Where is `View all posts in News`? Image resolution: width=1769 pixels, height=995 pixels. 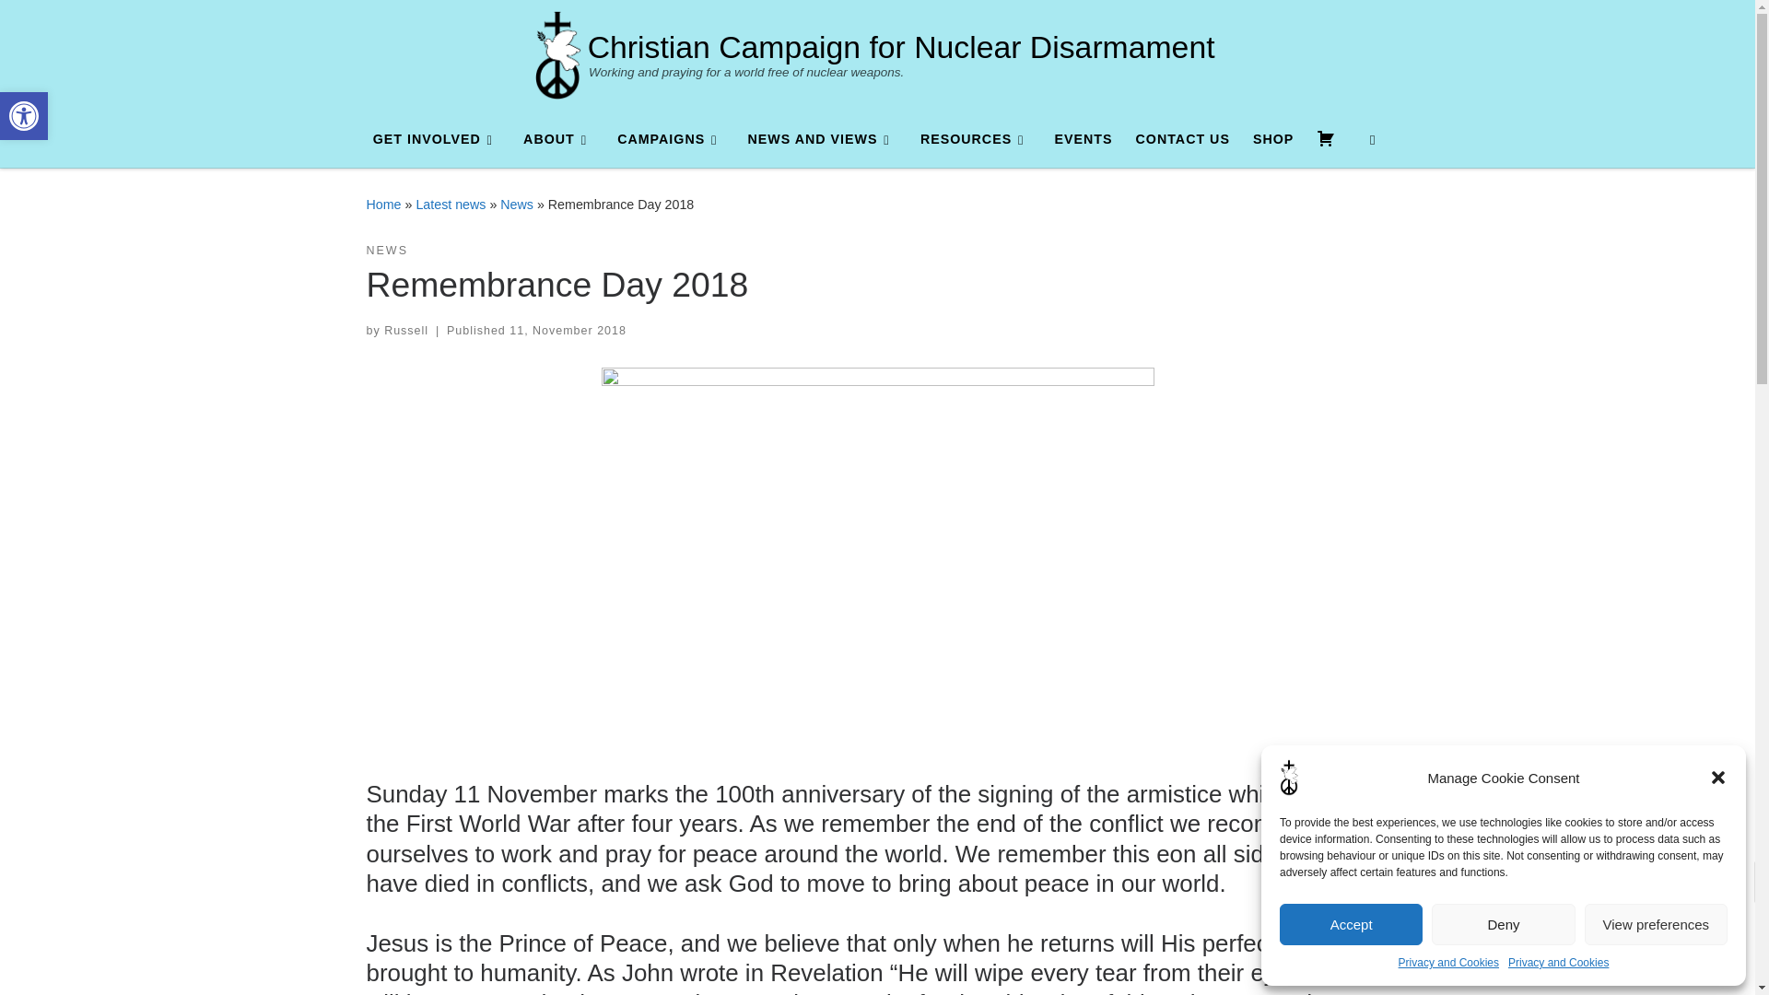
View all posts in News is located at coordinates (387, 251).